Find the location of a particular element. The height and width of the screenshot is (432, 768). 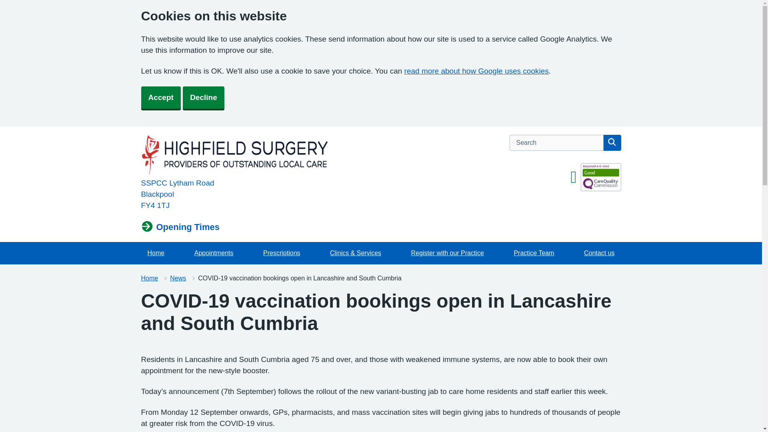

Prescriptions is located at coordinates (282, 253).